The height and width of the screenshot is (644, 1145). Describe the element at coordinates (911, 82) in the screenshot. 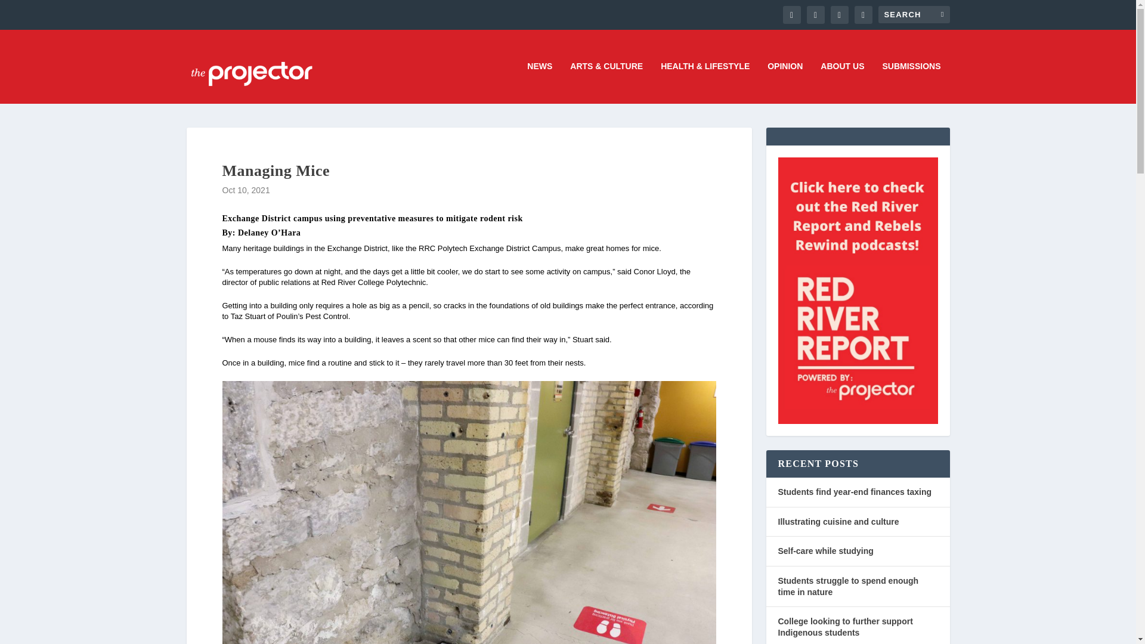

I see `SUBMISSIONS` at that location.